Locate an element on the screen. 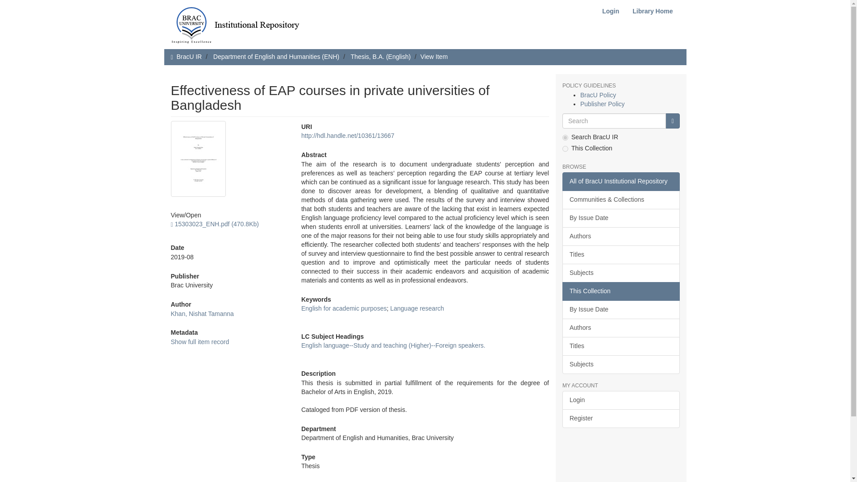 This screenshot has width=857, height=482. Go is located at coordinates (672, 120).